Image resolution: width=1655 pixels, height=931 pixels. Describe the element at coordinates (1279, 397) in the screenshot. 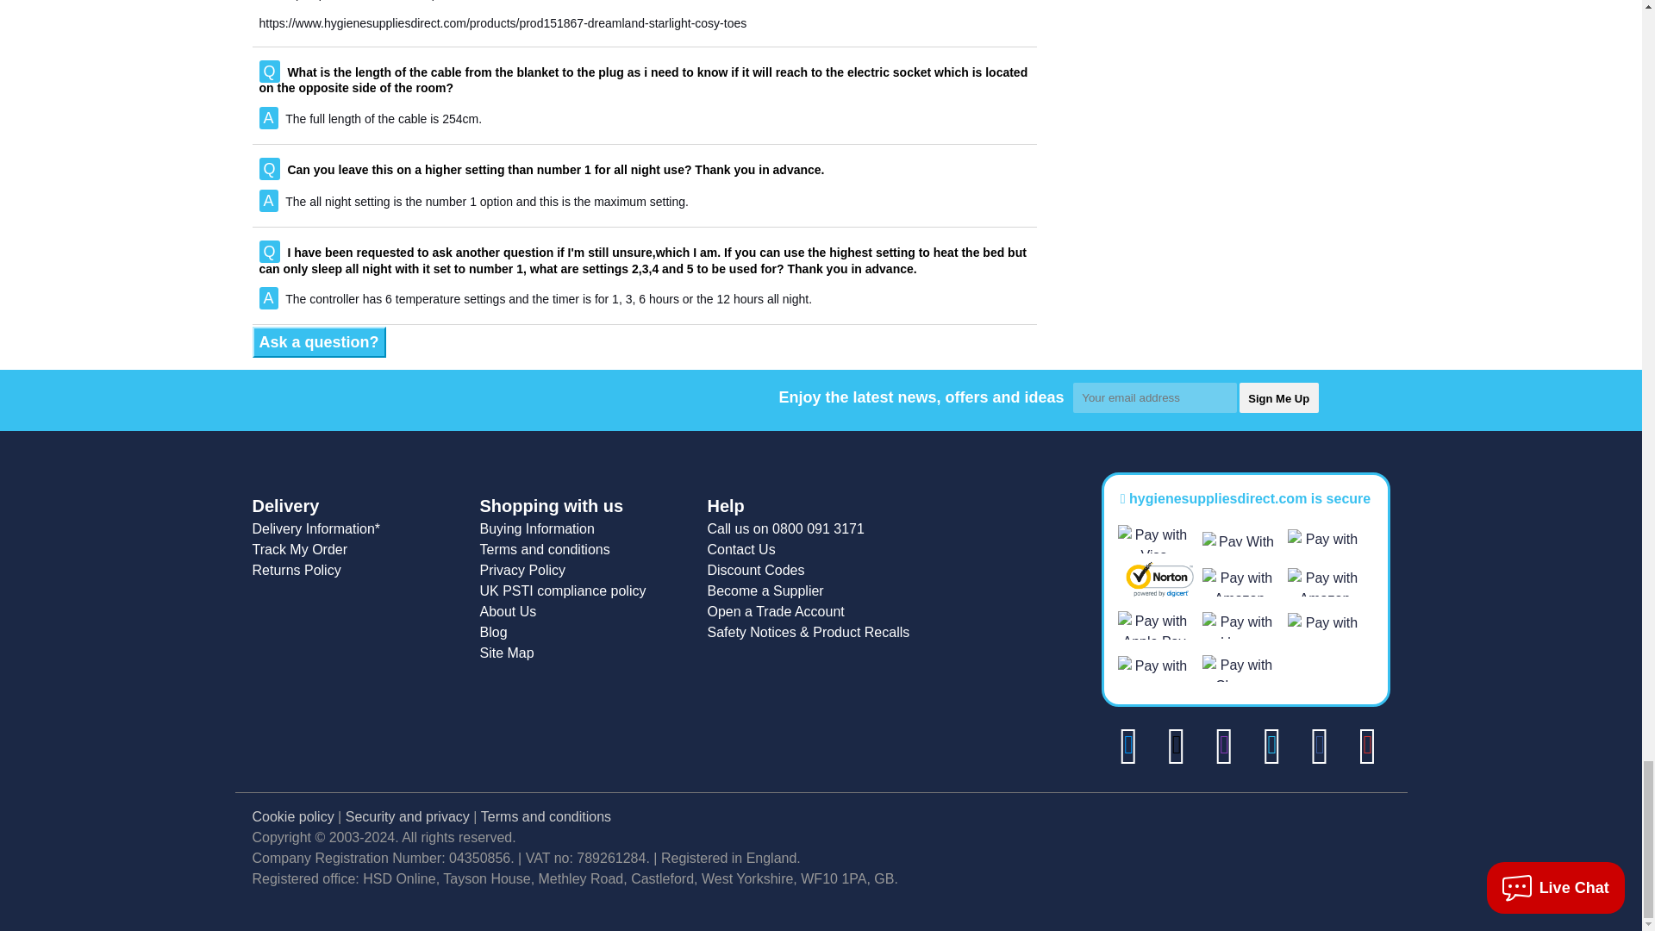

I see `Sign Me Up` at that location.